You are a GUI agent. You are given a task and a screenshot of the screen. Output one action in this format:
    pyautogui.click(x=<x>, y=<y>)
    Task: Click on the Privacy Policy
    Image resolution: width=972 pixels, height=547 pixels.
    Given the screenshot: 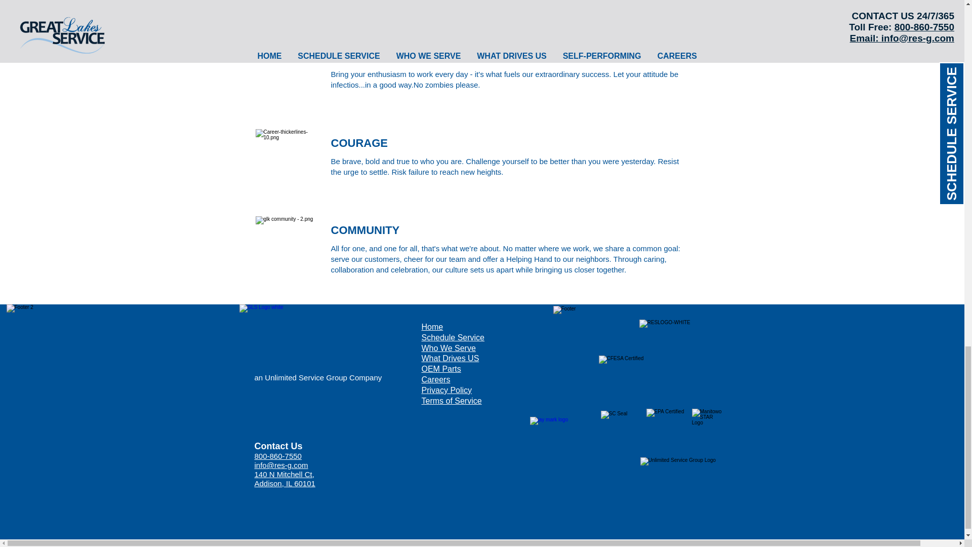 What is the action you would take?
    pyautogui.click(x=446, y=390)
    